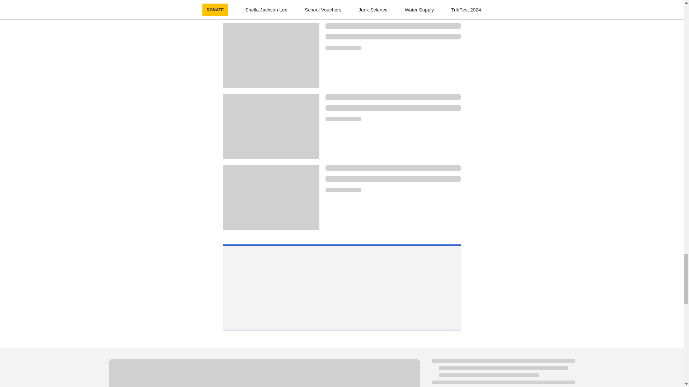 The height and width of the screenshot is (387, 689). What do you see at coordinates (393, 26) in the screenshot?
I see `Loading indicator` at bounding box center [393, 26].